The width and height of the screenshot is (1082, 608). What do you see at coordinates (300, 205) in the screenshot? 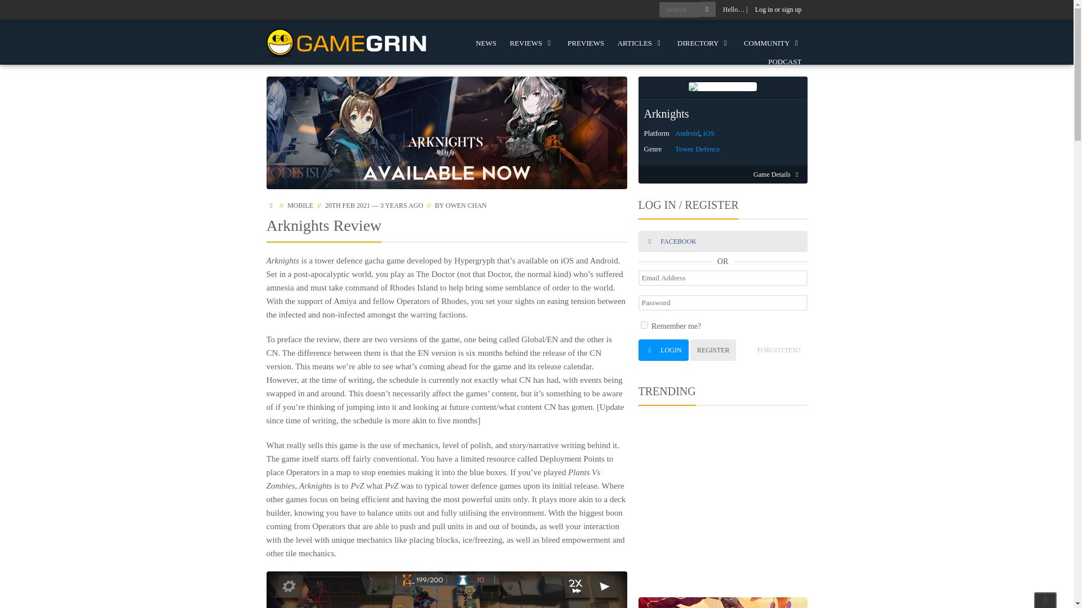
I see `MOBILE` at bounding box center [300, 205].